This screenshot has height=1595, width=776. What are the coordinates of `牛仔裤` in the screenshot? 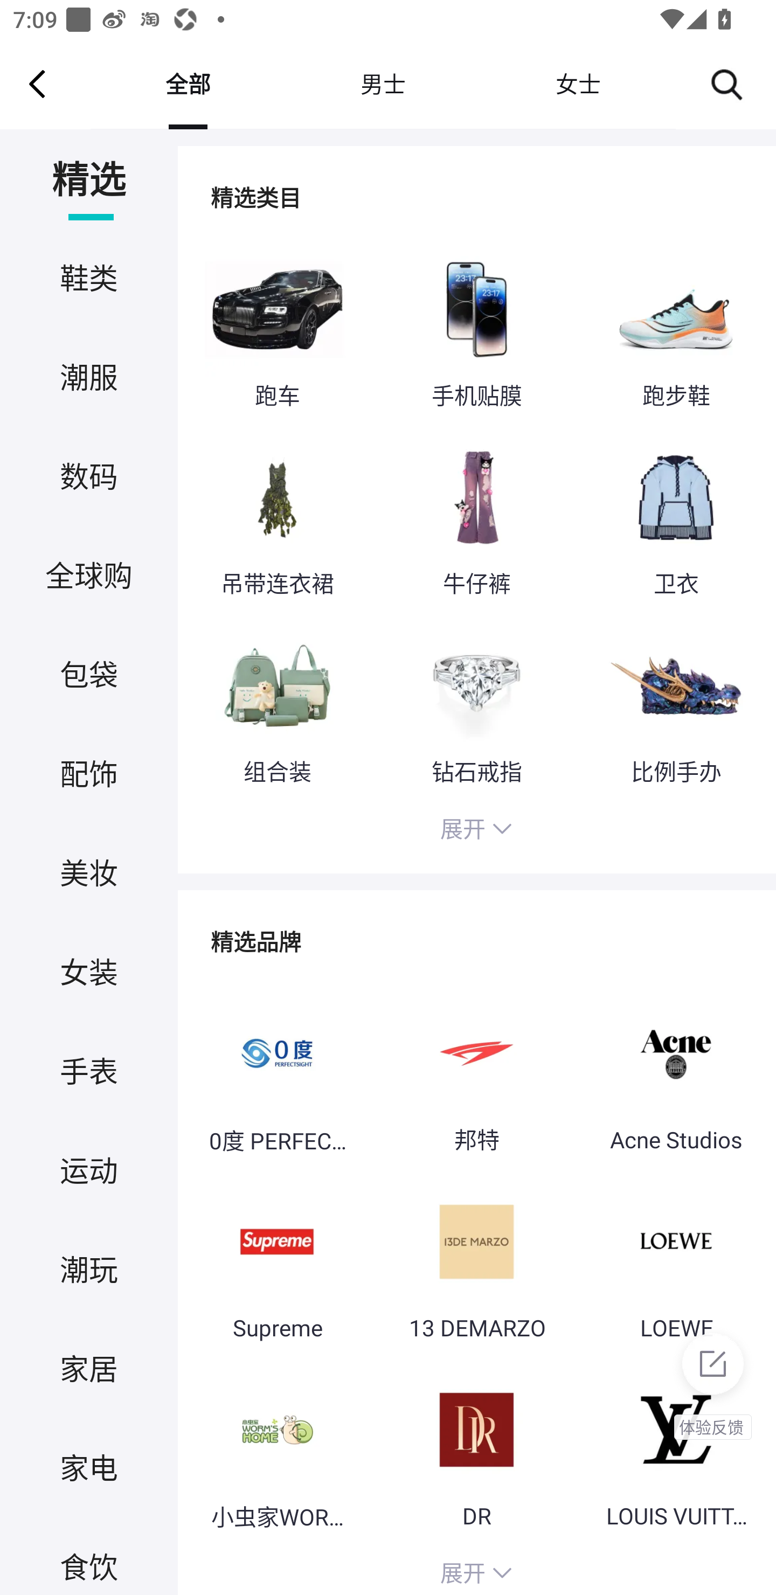 It's located at (476, 519).